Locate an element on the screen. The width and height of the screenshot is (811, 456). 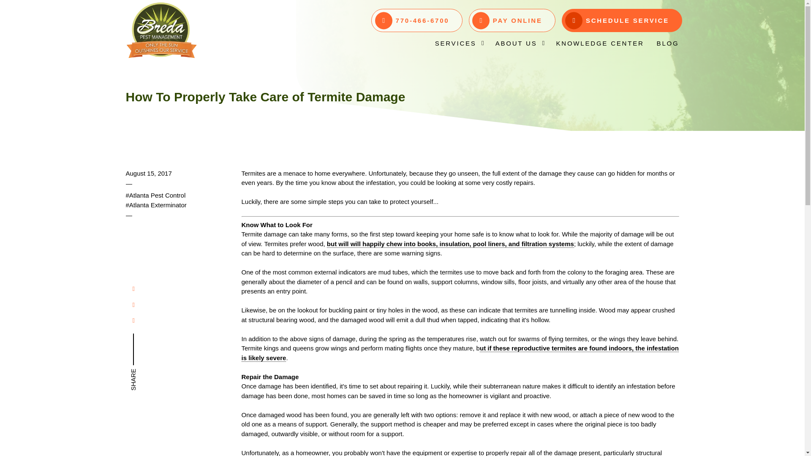
BLOG is located at coordinates (667, 43).